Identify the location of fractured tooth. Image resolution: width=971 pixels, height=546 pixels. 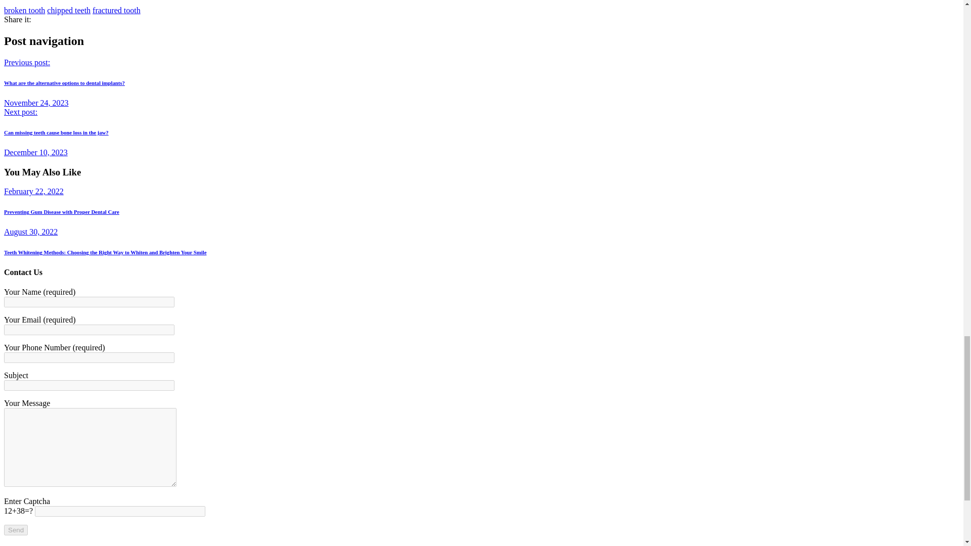
(116, 10).